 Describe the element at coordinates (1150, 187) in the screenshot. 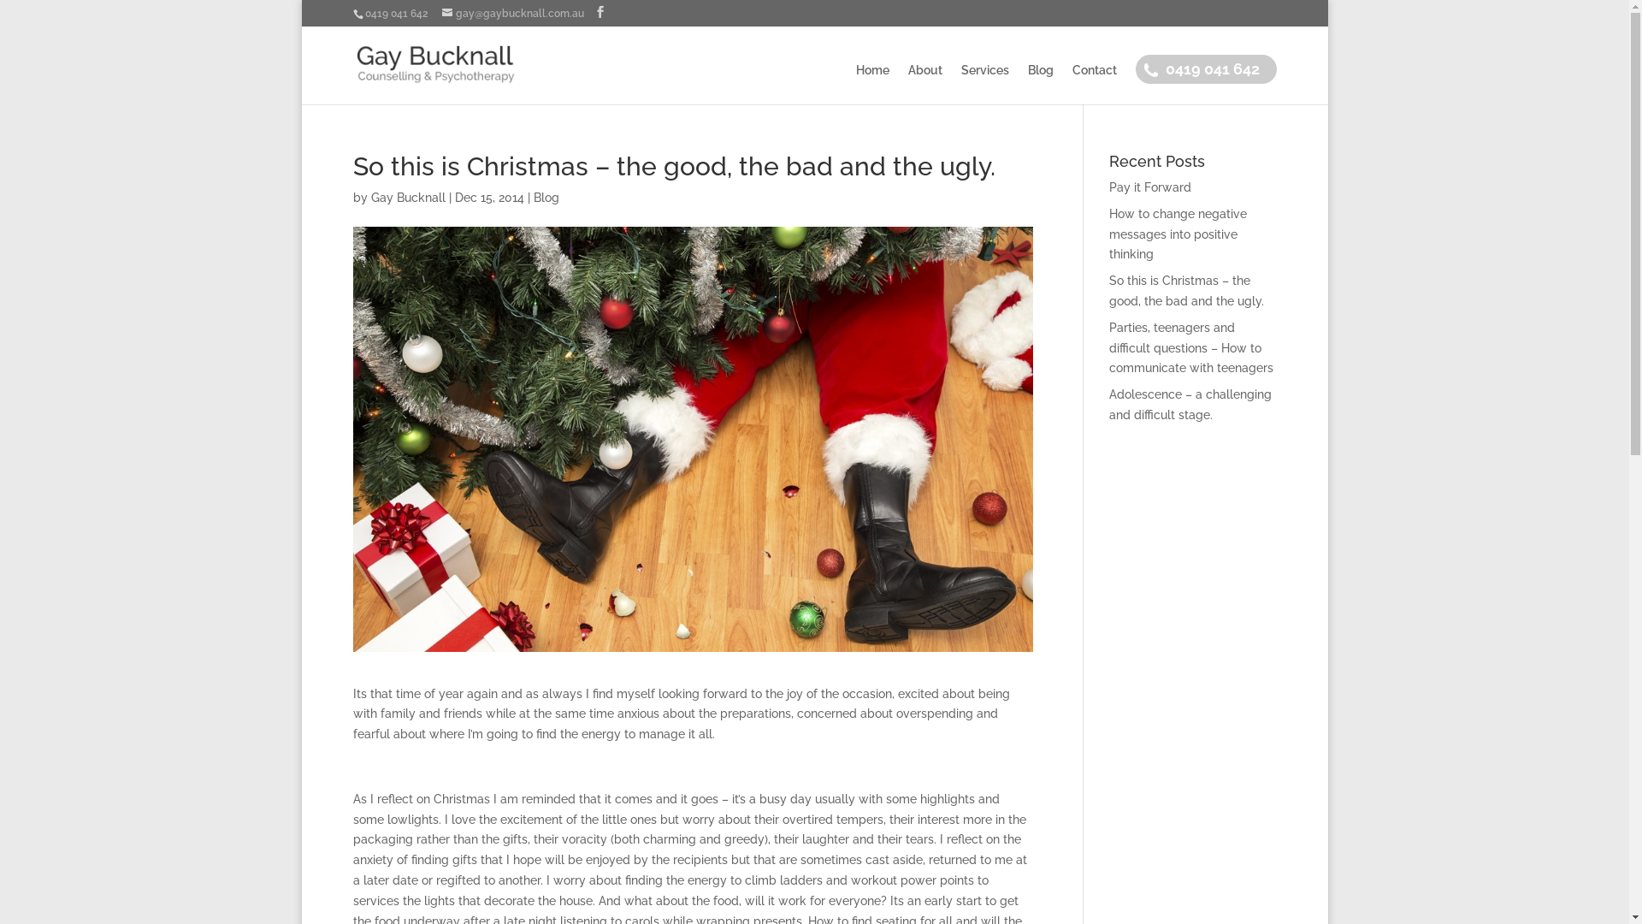

I see `Pay it Forward` at that location.